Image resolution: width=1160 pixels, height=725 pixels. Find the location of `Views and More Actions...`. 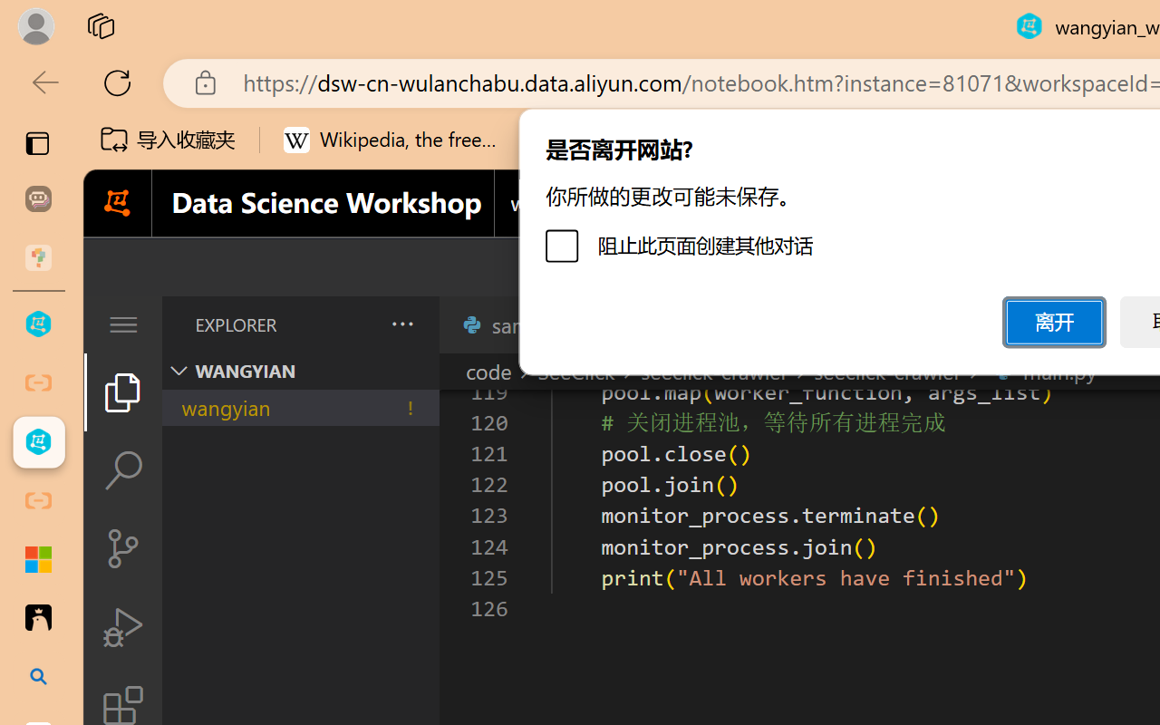

Views and More Actions... is located at coordinates (401, 324).